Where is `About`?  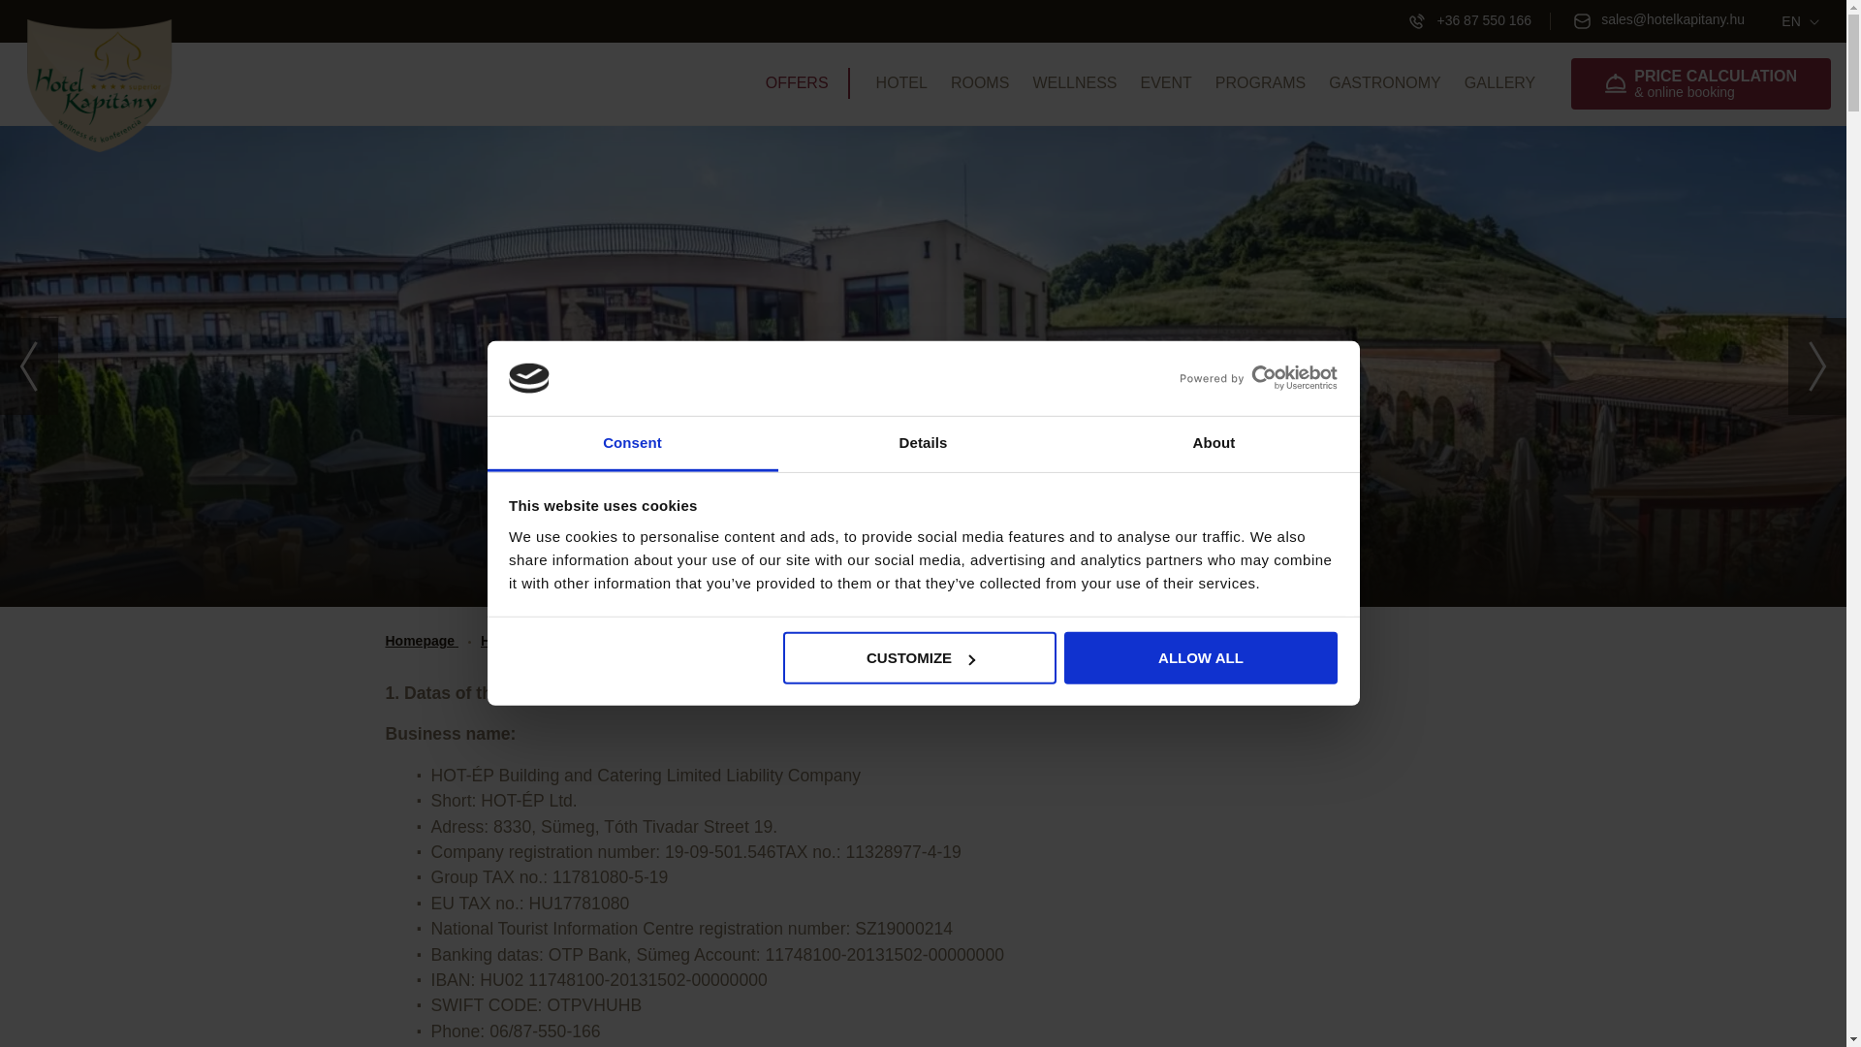 About is located at coordinates (1214, 444).